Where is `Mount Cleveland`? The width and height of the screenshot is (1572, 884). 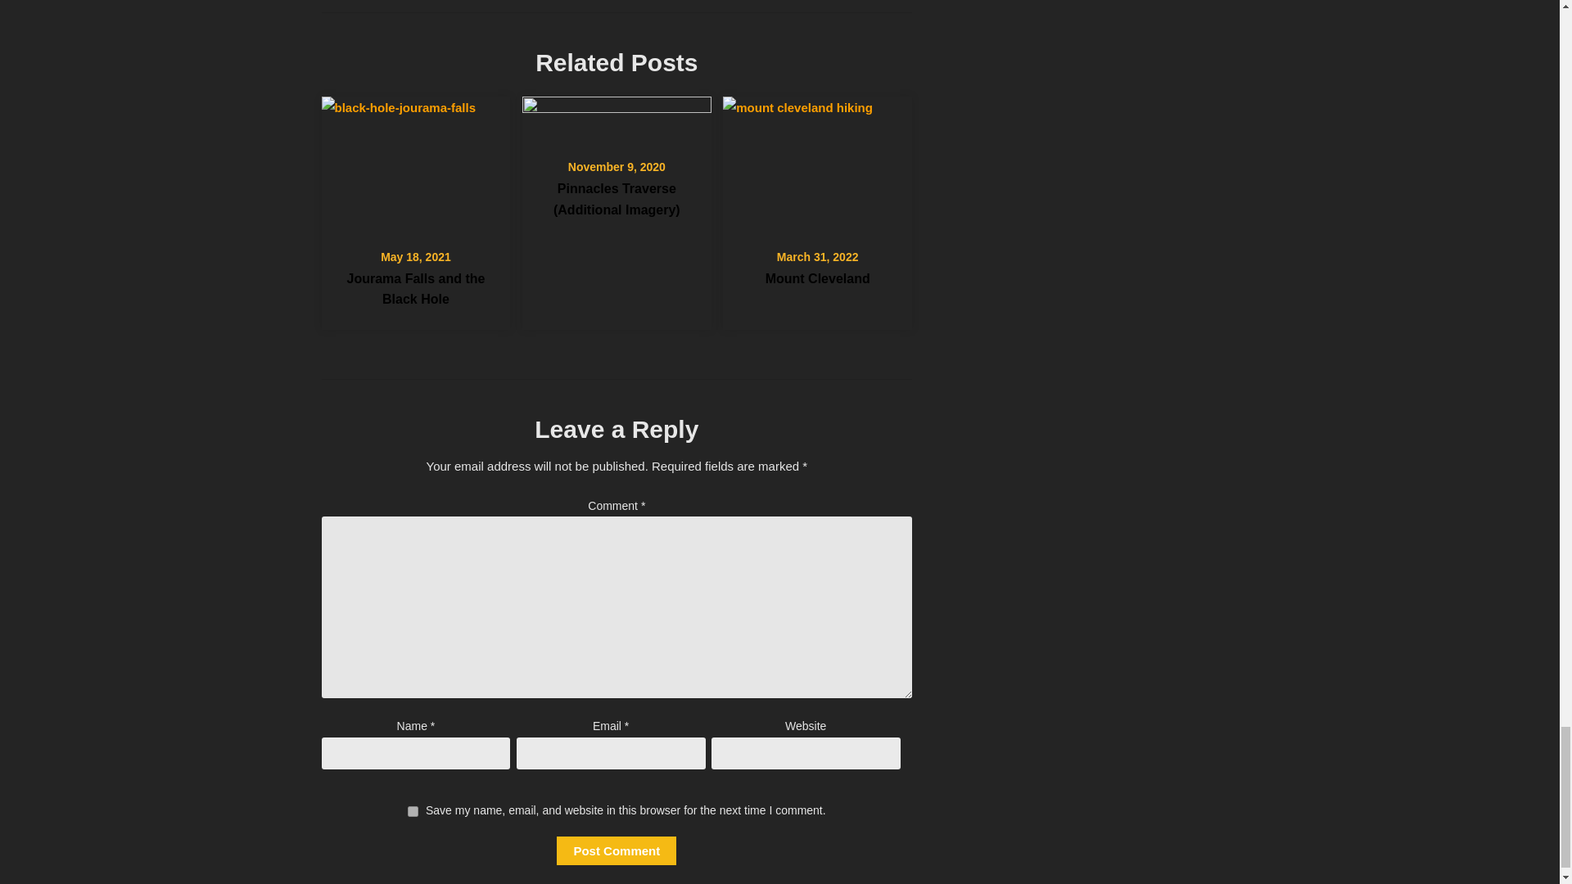
Mount Cleveland is located at coordinates (817, 162).